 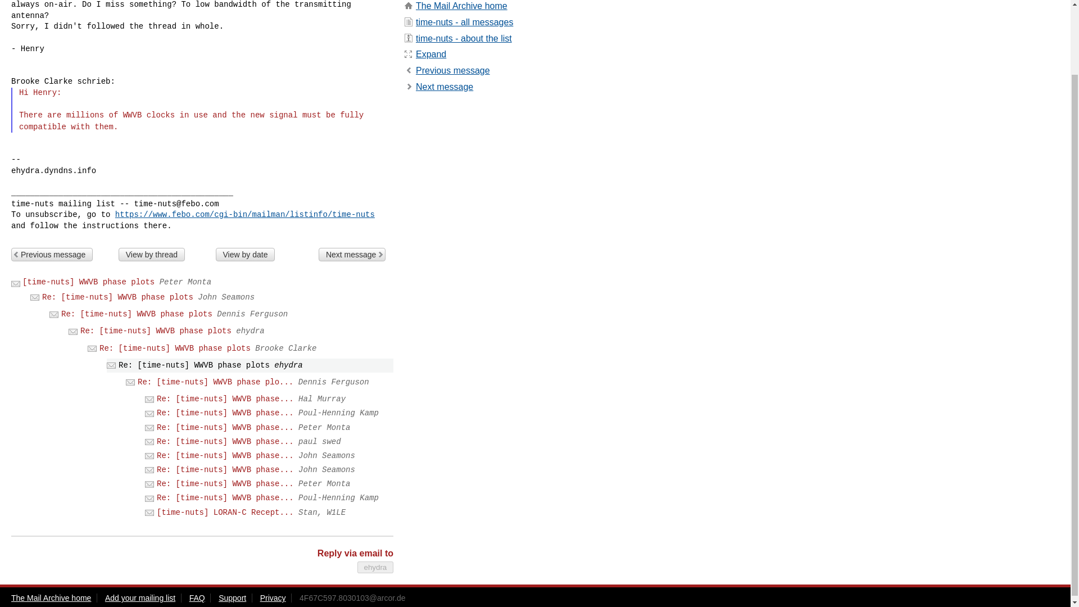 What do you see at coordinates (273, 598) in the screenshot?
I see `Privacy` at bounding box center [273, 598].